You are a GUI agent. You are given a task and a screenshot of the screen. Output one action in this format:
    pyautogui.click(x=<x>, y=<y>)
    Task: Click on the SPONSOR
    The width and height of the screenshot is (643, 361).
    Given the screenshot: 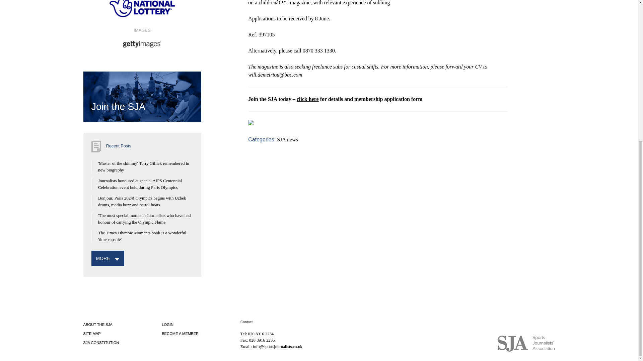 What is the action you would take?
    pyautogui.click(x=142, y=11)
    